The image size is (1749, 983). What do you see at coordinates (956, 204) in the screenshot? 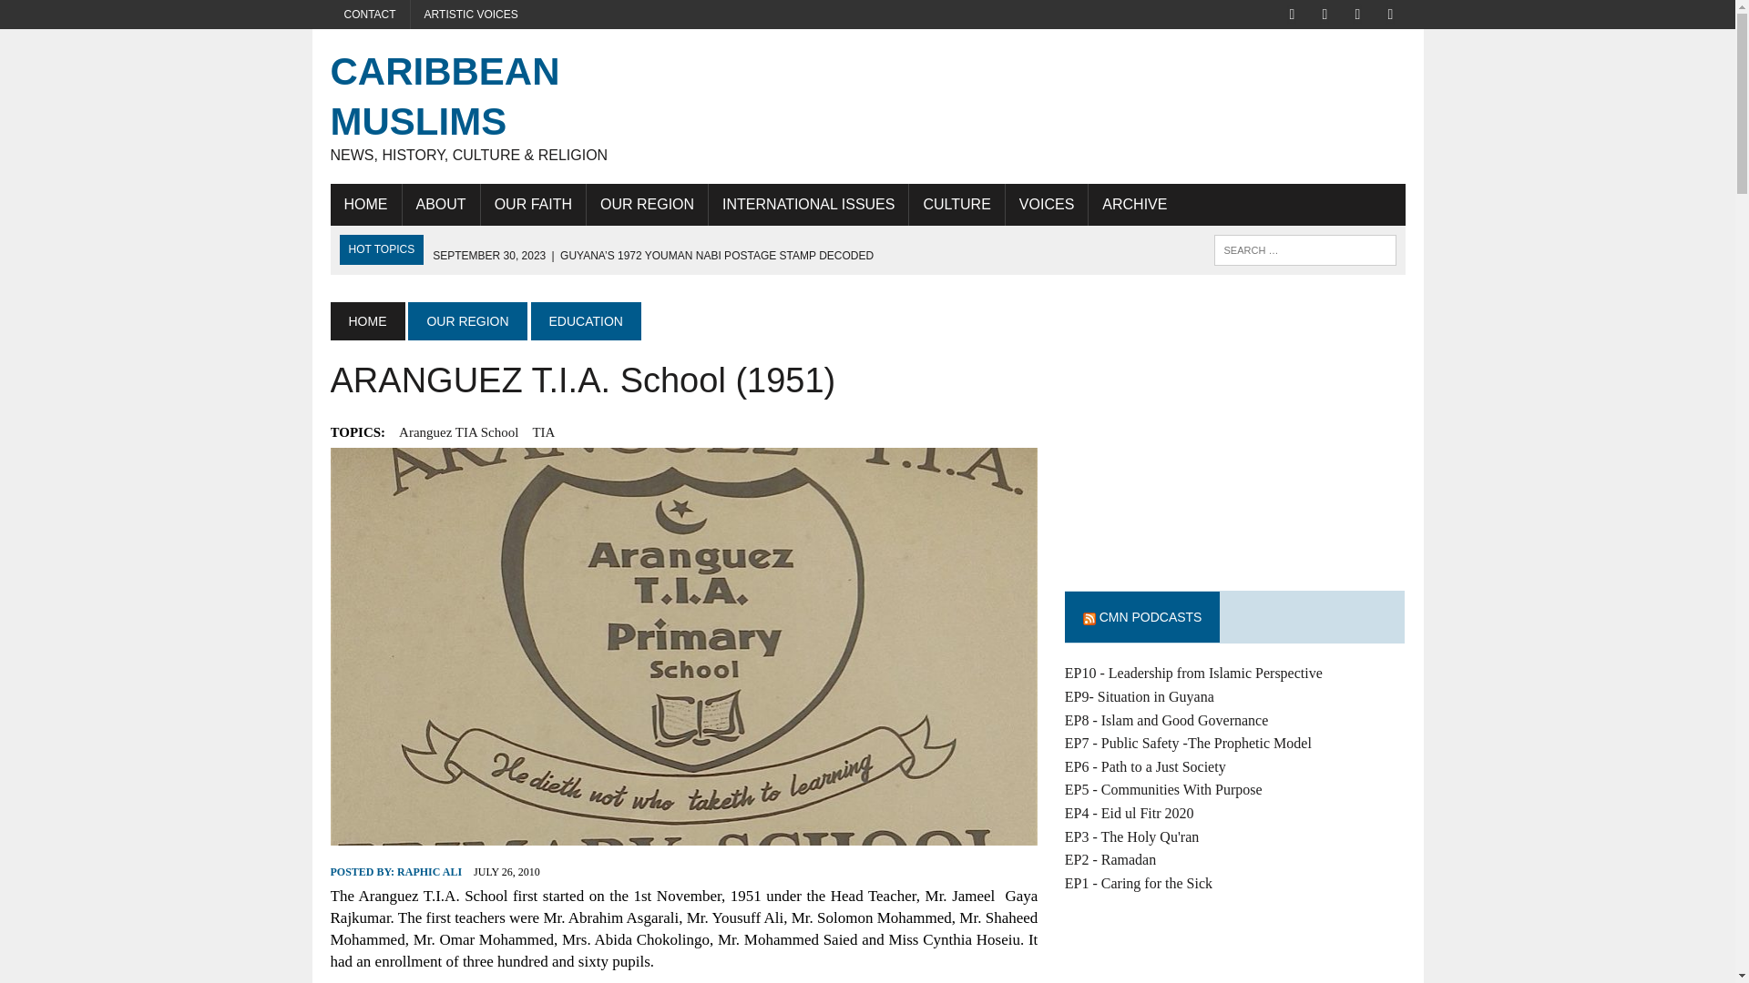
I see `CULTURE` at bounding box center [956, 204].